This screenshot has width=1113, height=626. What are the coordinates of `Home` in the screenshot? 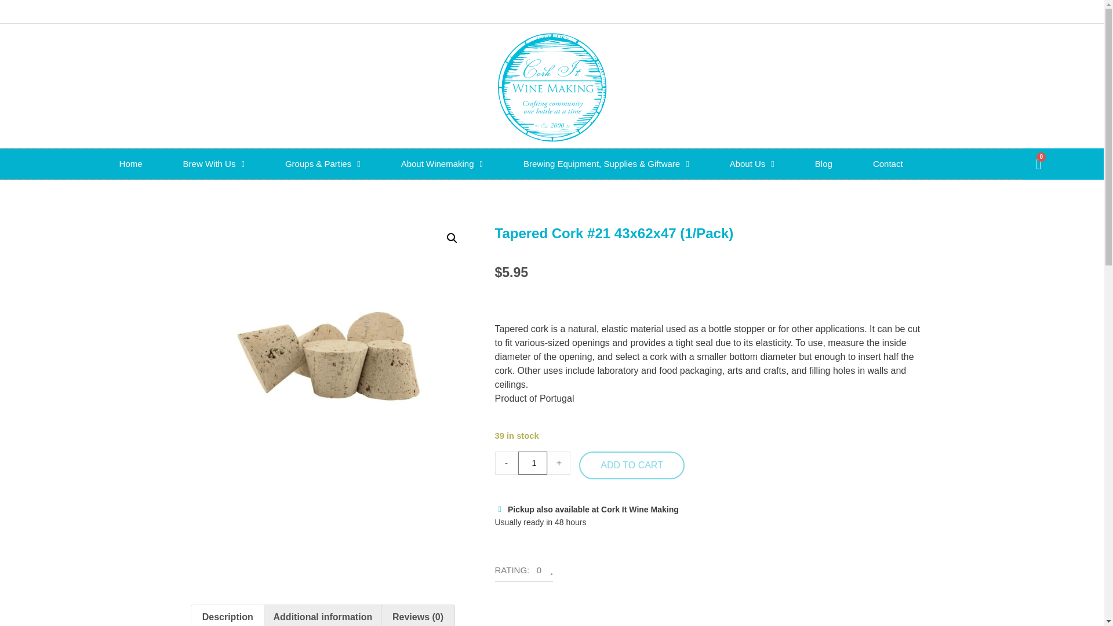 It's located at (130, 163).